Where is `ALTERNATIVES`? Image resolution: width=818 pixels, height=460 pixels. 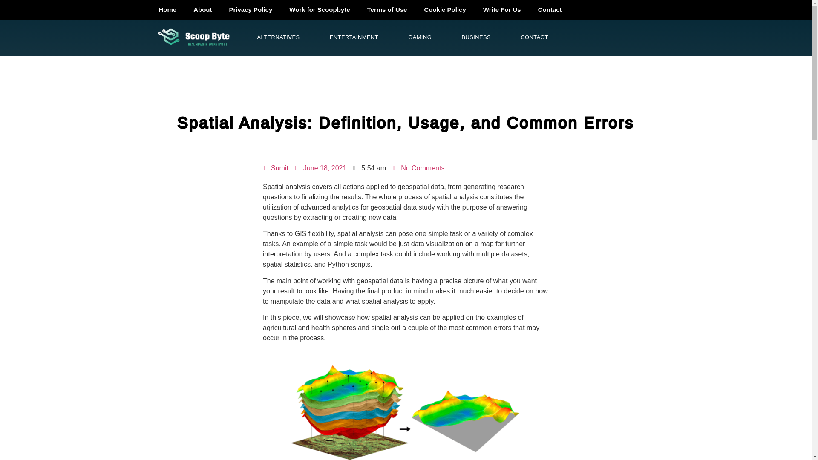
ALTERNATIVES is located at coordinates (278, 37).